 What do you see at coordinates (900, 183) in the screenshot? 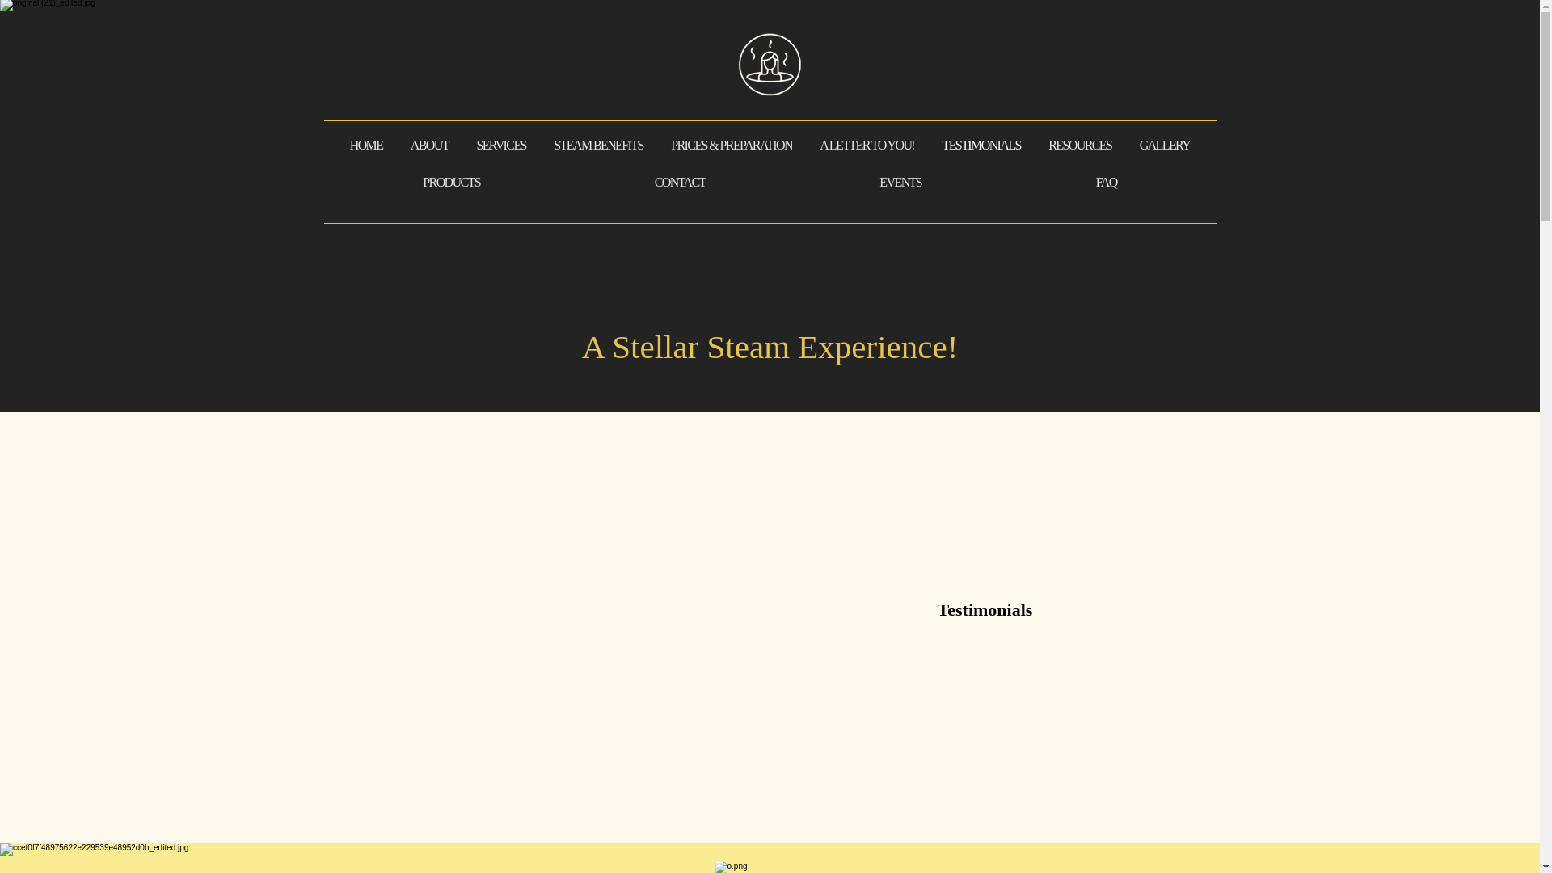
I see `EVENTS` at bounding box center [900, 183].